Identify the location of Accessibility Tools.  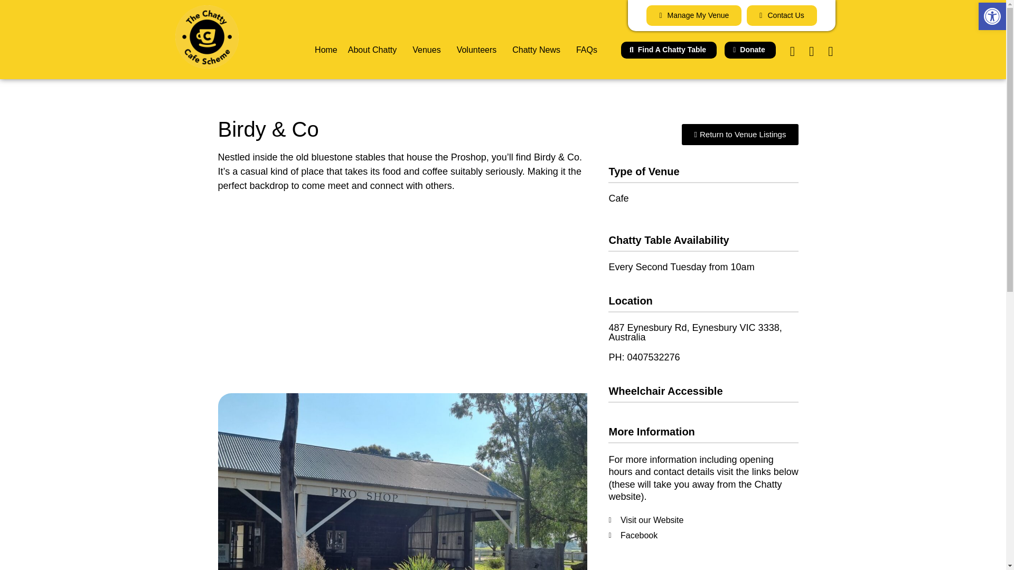
(992, 16).